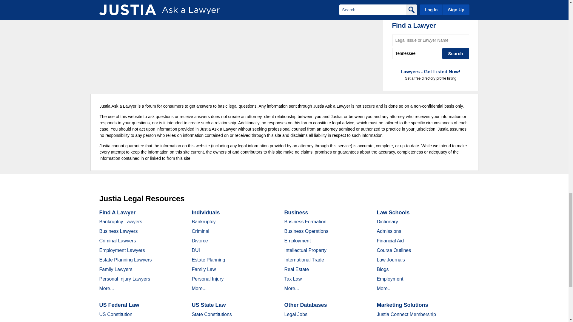  Describe the element at coordinates (456, 53) in the screenshot. I see `Search` at that location.